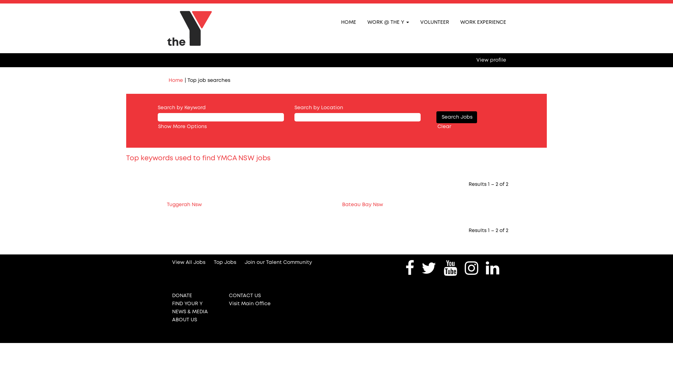 The width and height of the screenshot is (673, 378). Describe the element at coordinates (429, 268) in the screenshot. I see `twitter` at that location.